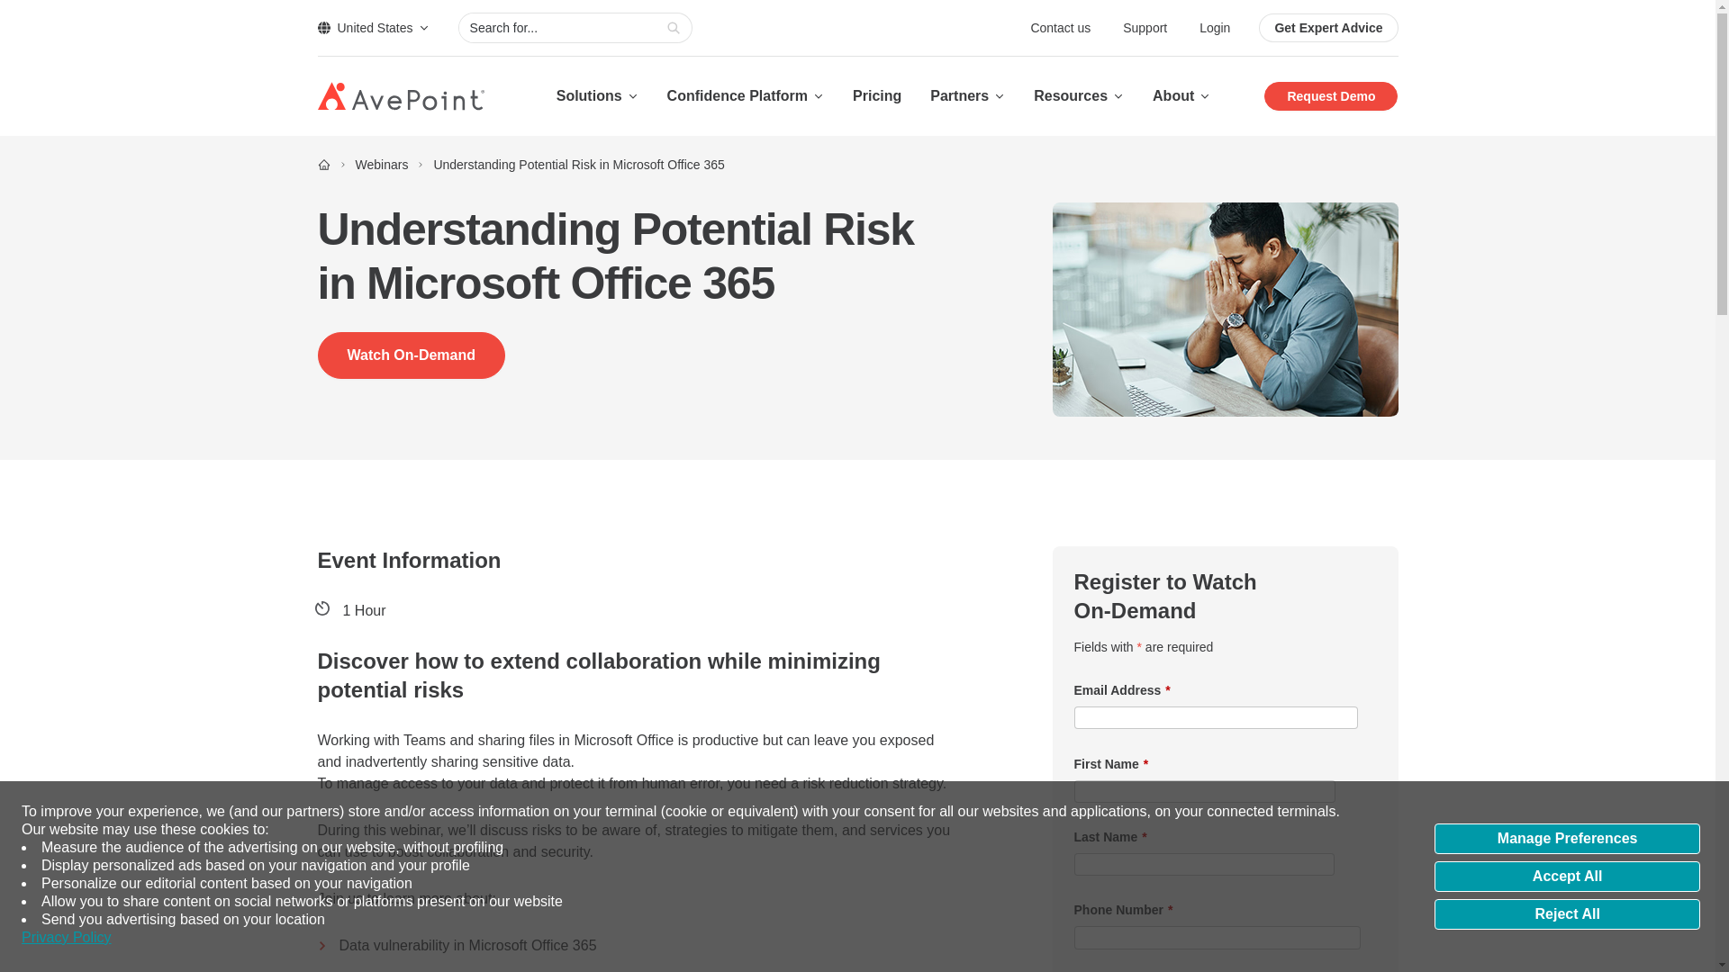 The height and width of the screenshot is (972, 1729). What do you see at coordinates (674, 28) in the screenshot?
I see `Search` at bounding box center [674, 28].